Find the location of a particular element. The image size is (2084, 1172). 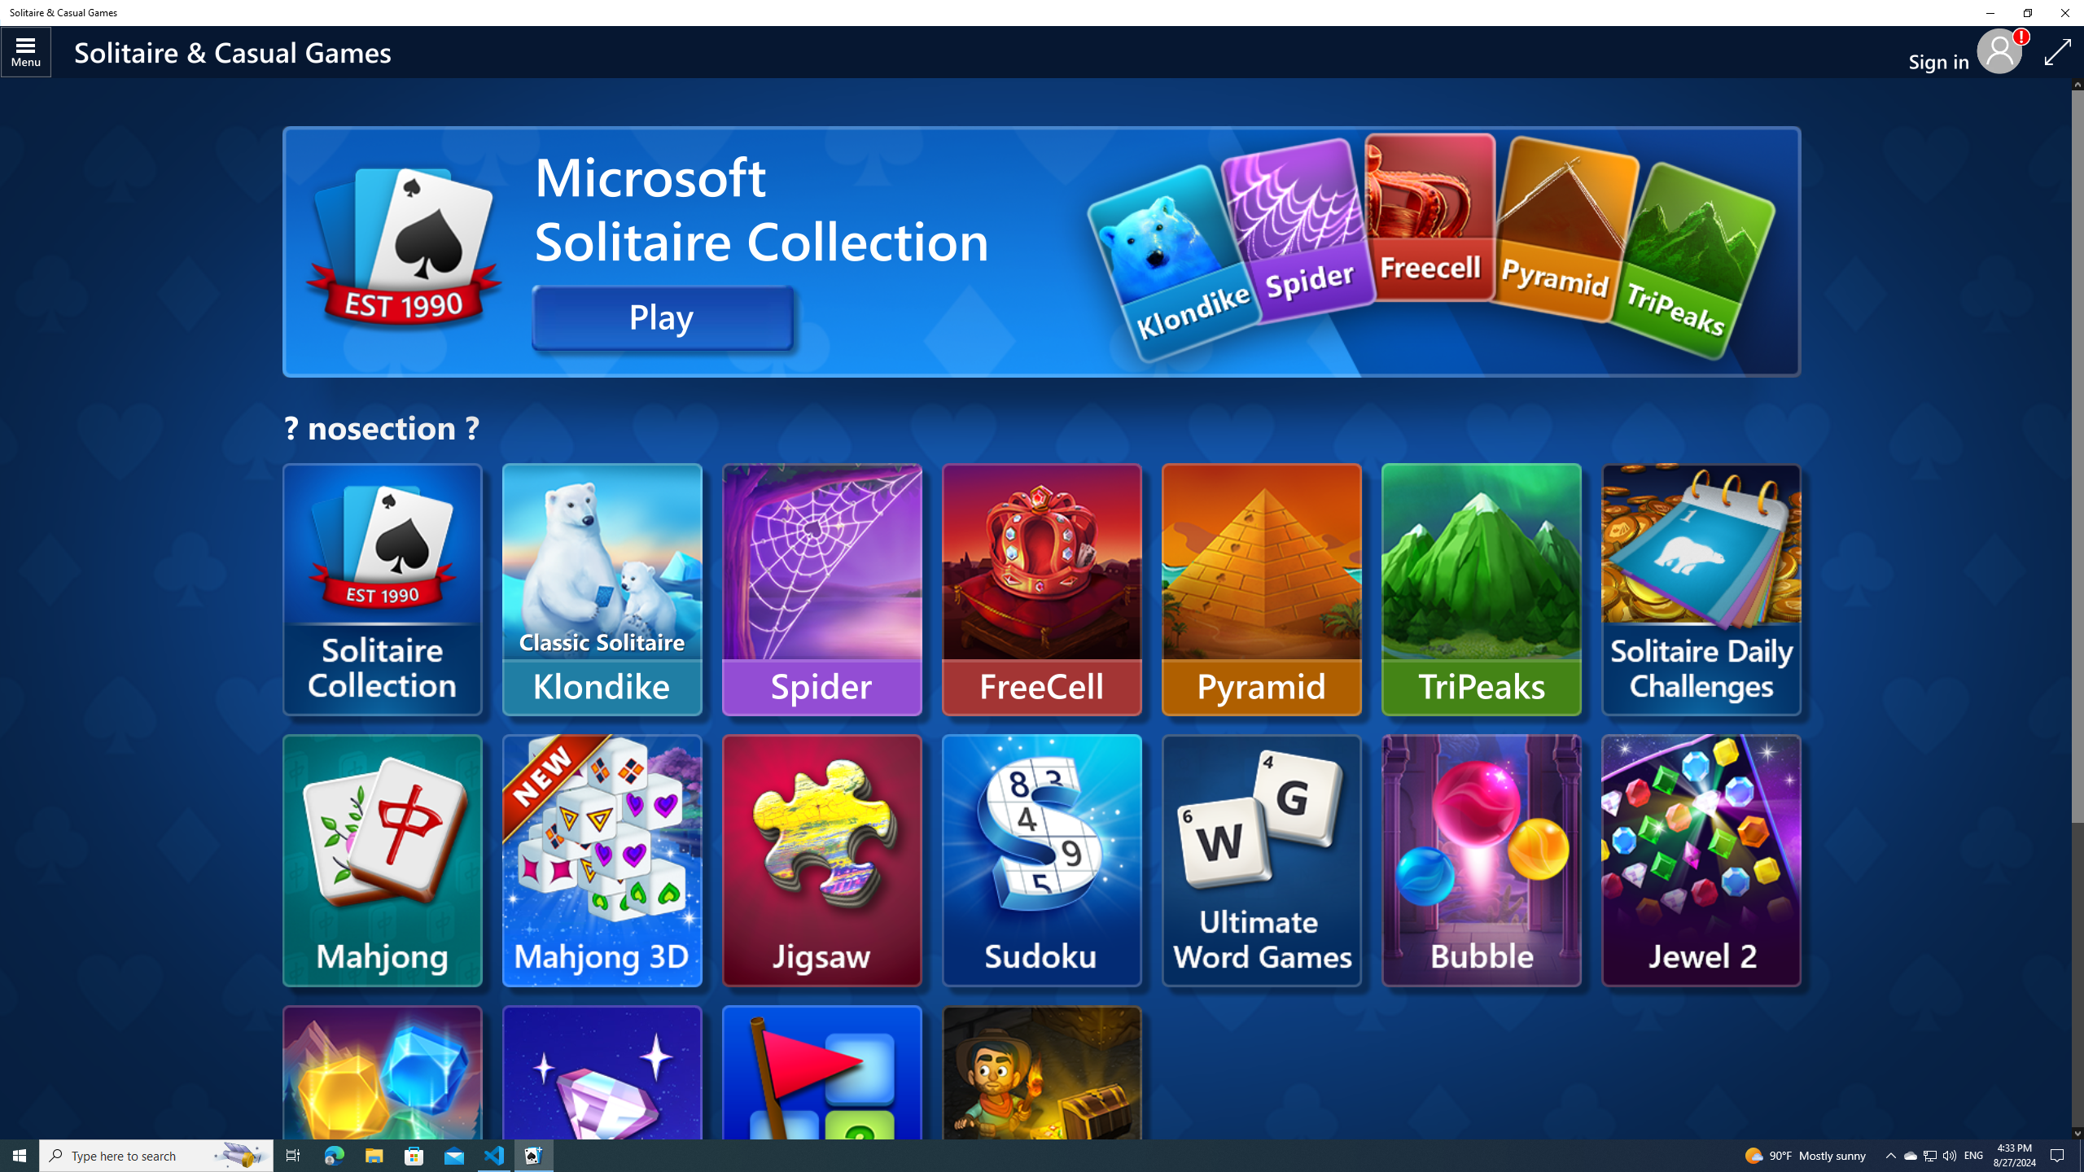

Solitaire & Casual Games - 1 running window is located at coordinates (534, 1156).